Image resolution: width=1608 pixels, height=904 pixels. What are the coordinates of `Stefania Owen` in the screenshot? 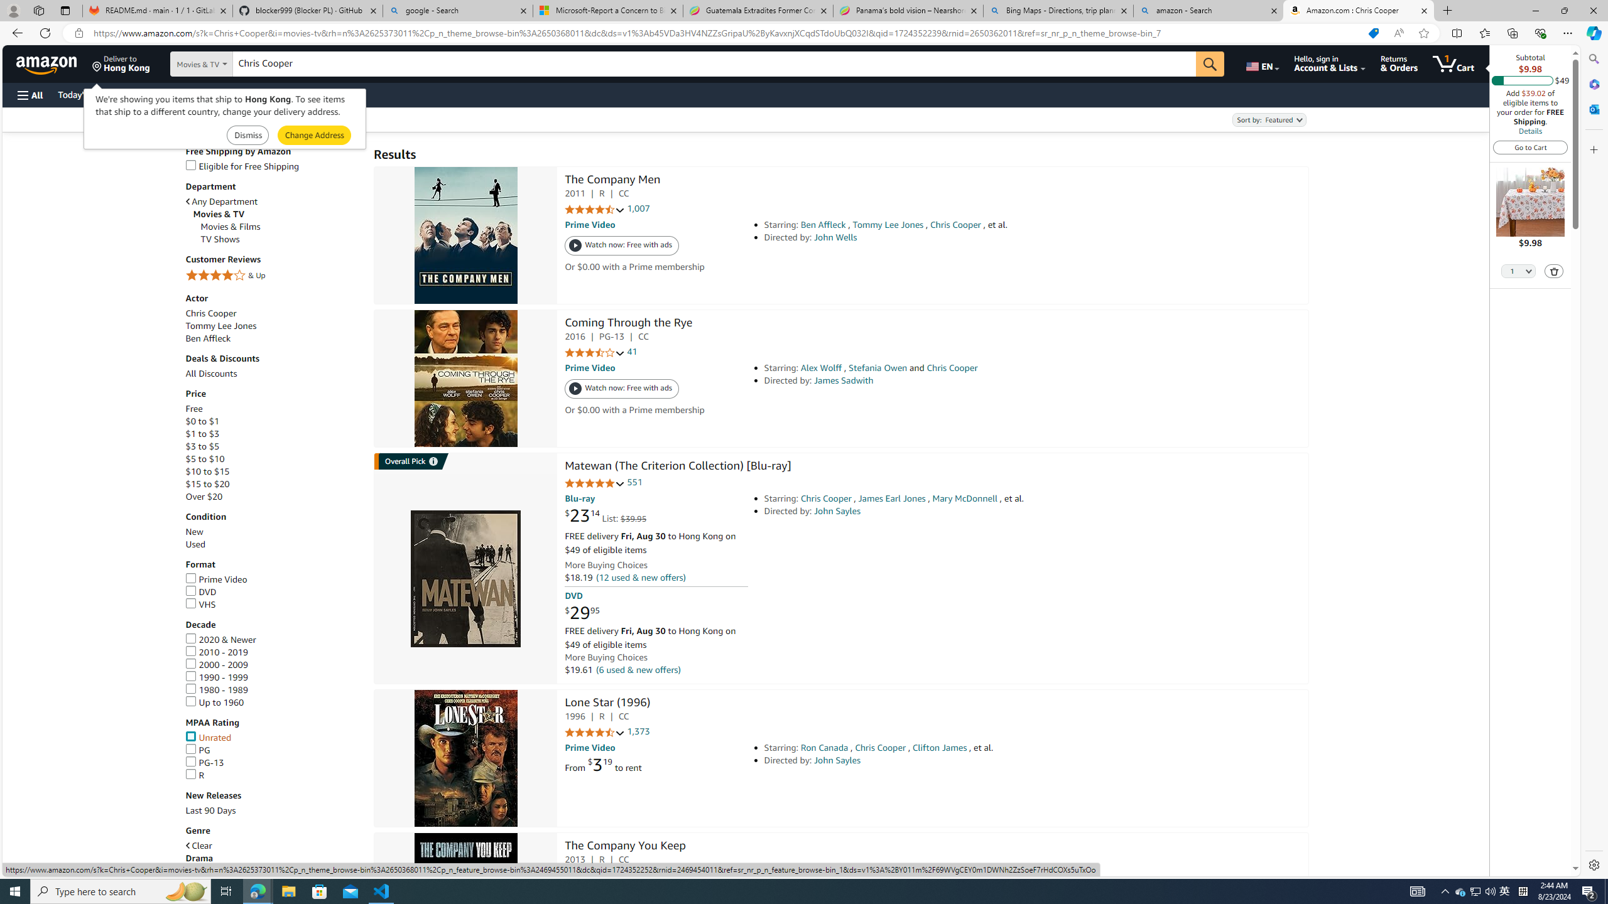 It's located at (877, 368).